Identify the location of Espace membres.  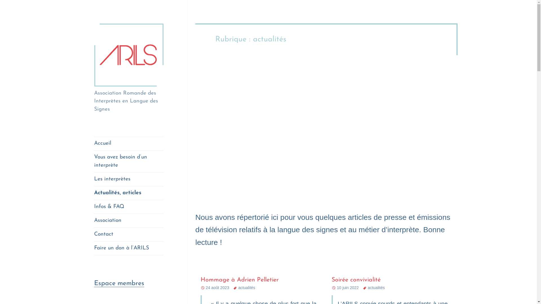
(119, 284).